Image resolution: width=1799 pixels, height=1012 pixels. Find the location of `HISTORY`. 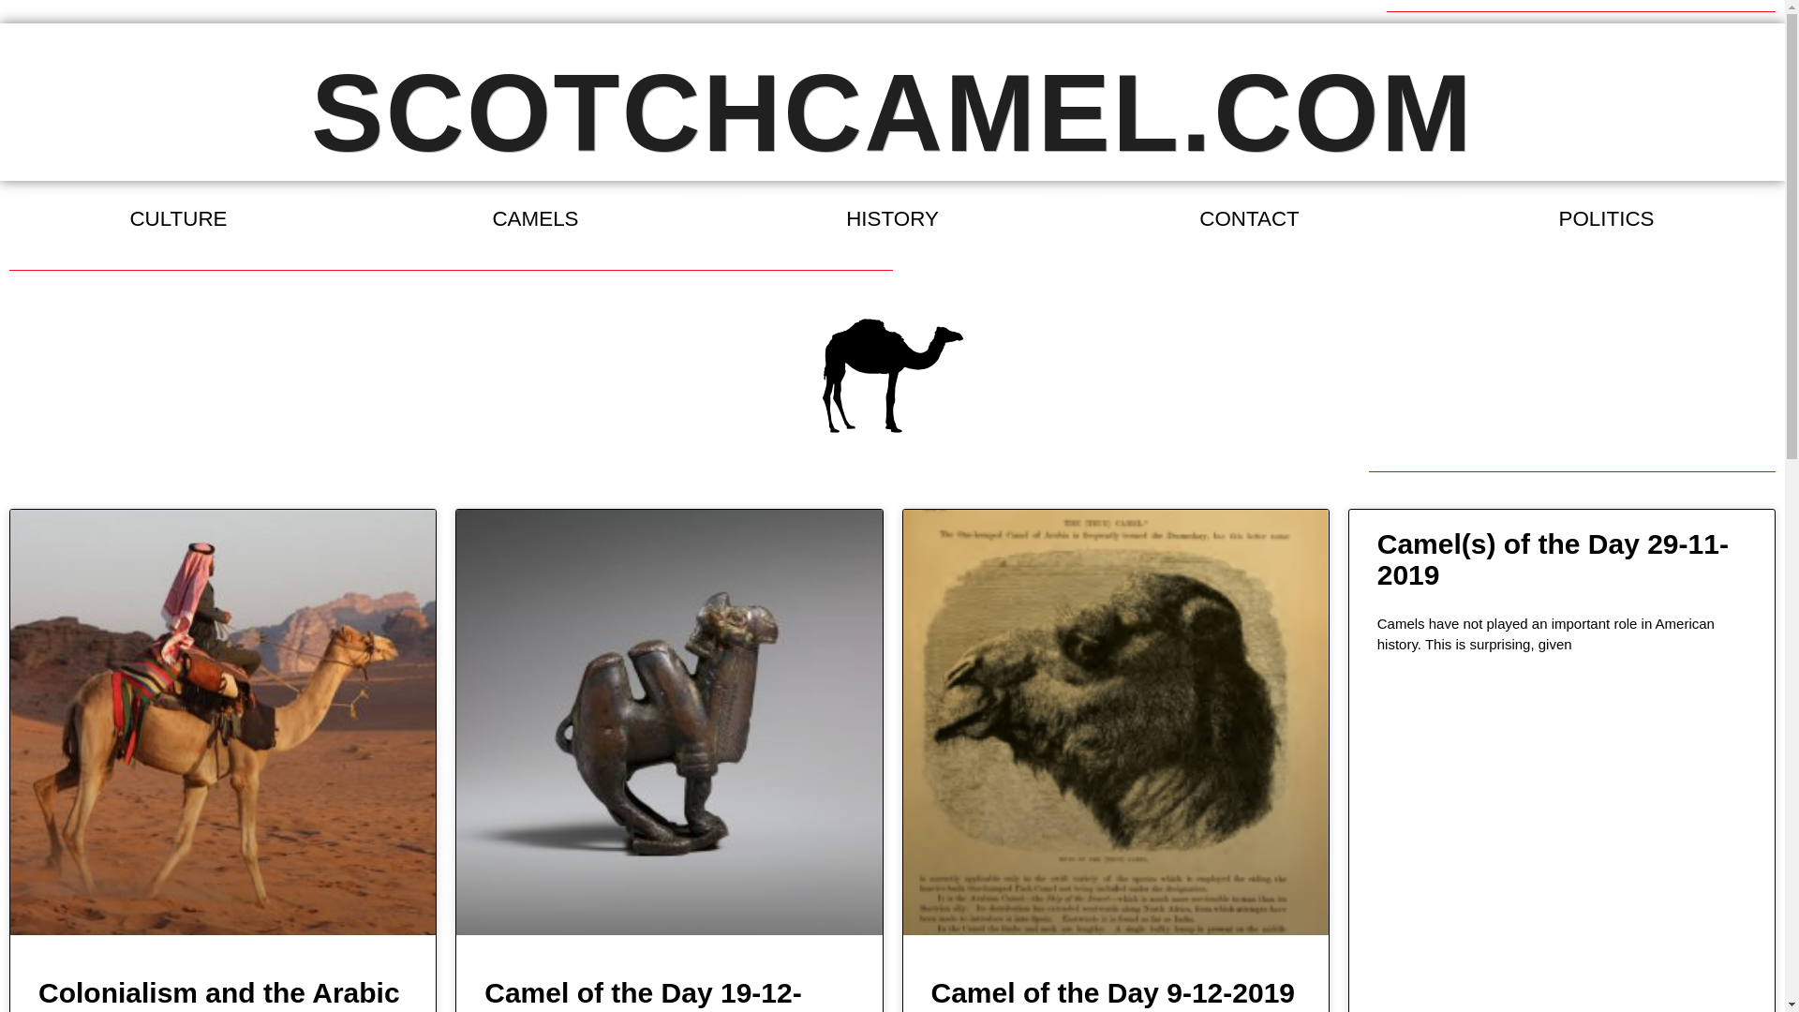

HISTORY is located at coordinates (892, 218).